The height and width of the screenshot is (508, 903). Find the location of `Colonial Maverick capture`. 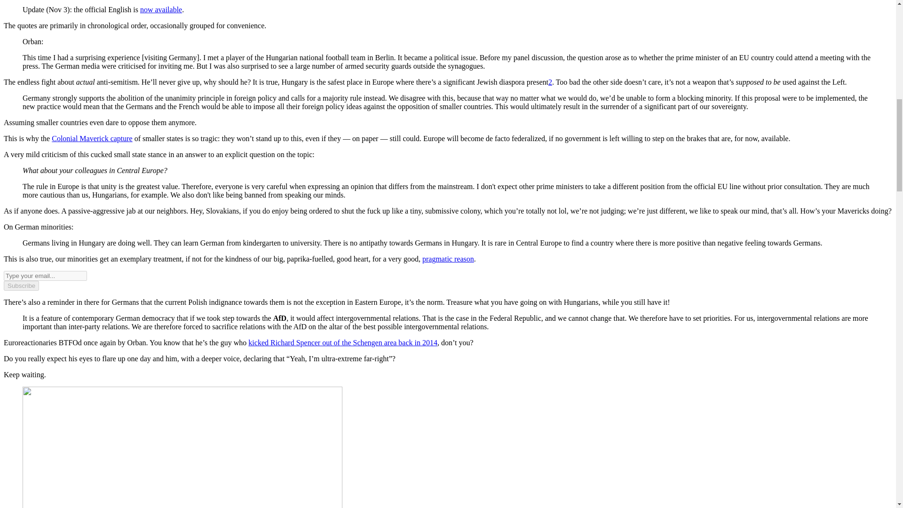

Colonial Maverick capture is located at coordinates (92, 138).